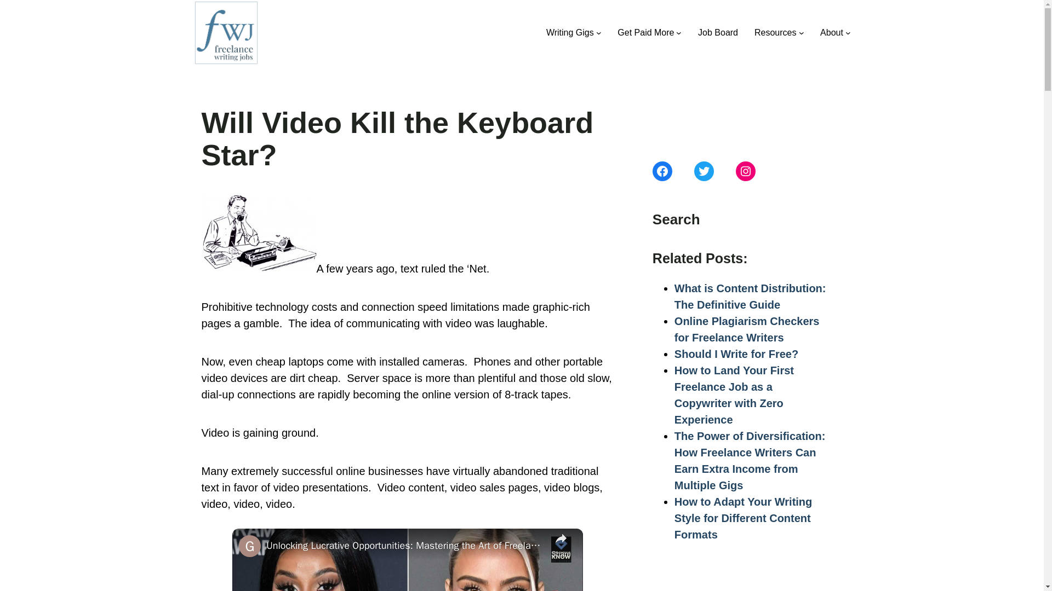 This screenshot has width=1052, height=591. Describe the element at coordinates (570, 33) in the screenshot. I see `Writing Gigs` at that location.